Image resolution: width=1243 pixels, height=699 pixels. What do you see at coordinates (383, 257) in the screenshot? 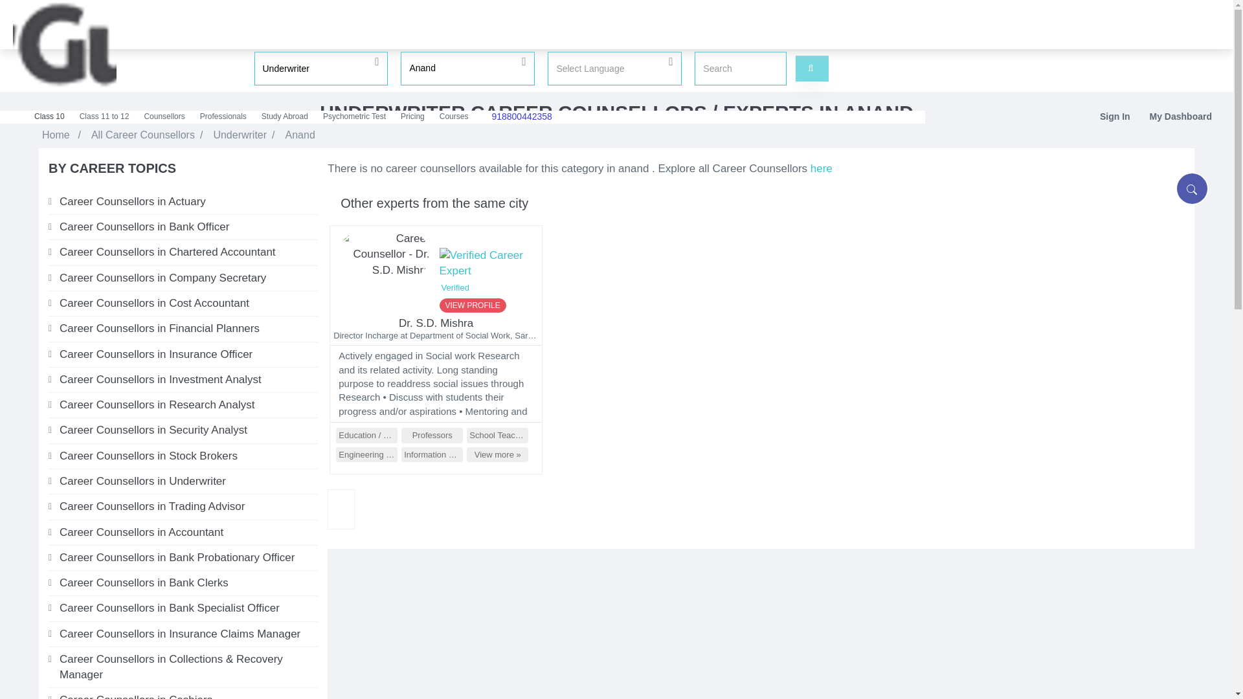
I see `Career Counsellor - Dr. S.D. Mishra` at bounding box center [383, 257].